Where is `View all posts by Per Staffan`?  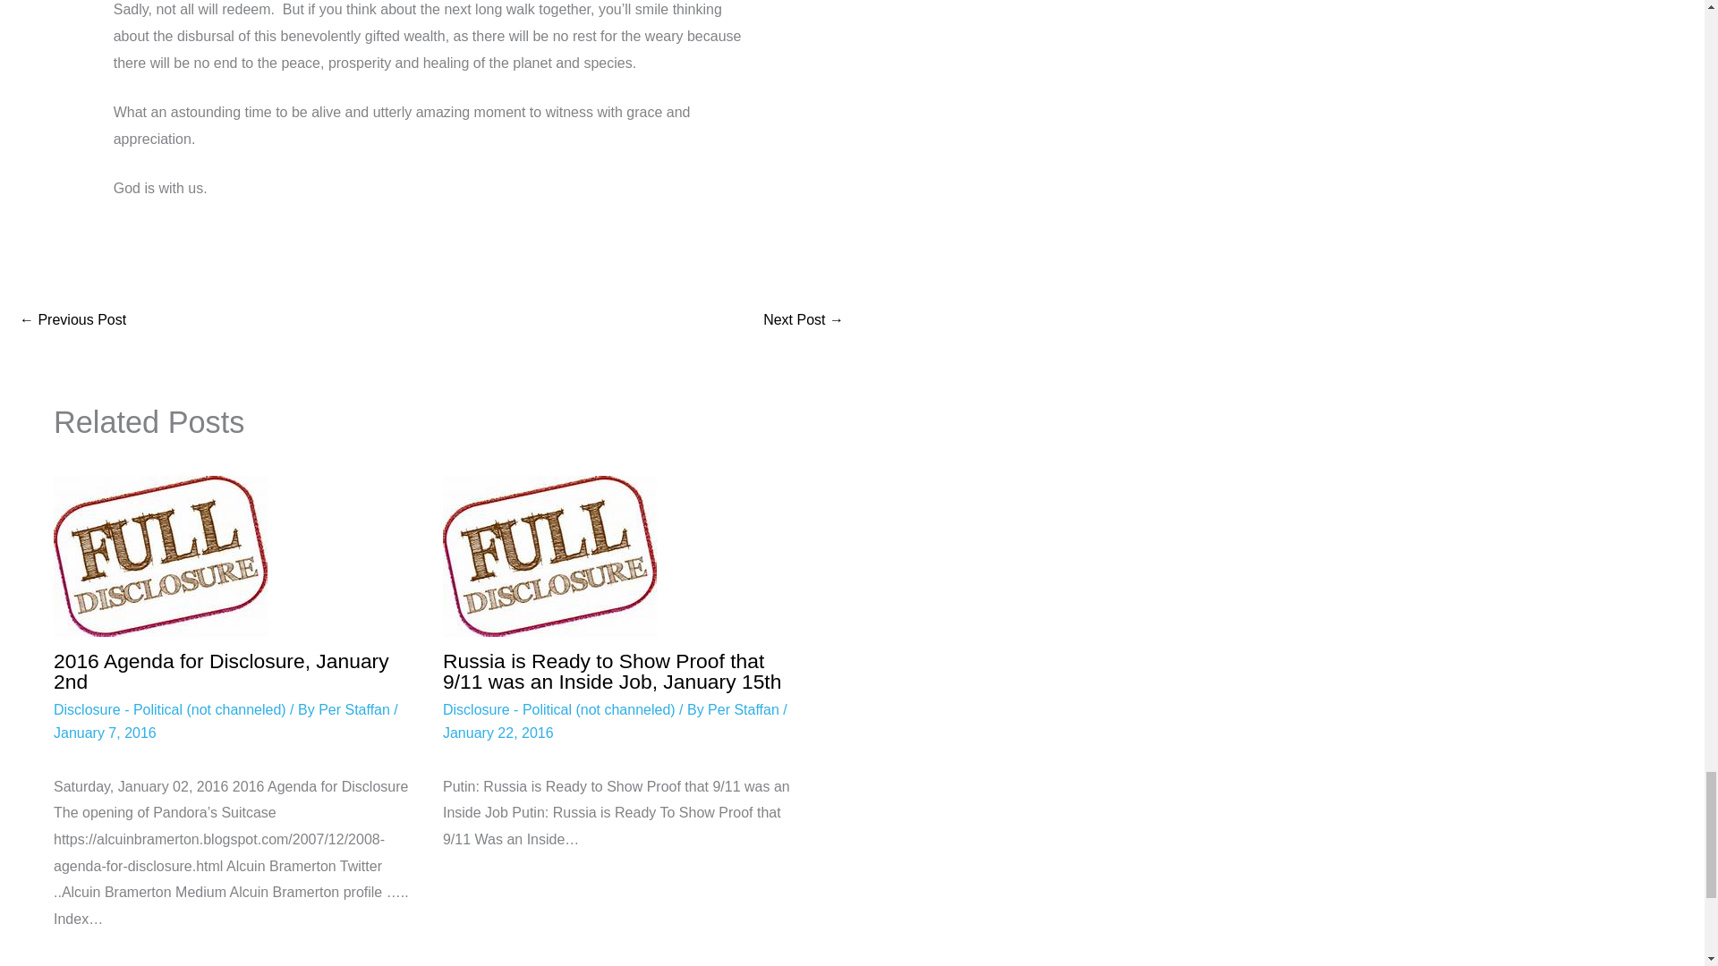 View all posts by Per Staffan is located at coordinates (745, 710).